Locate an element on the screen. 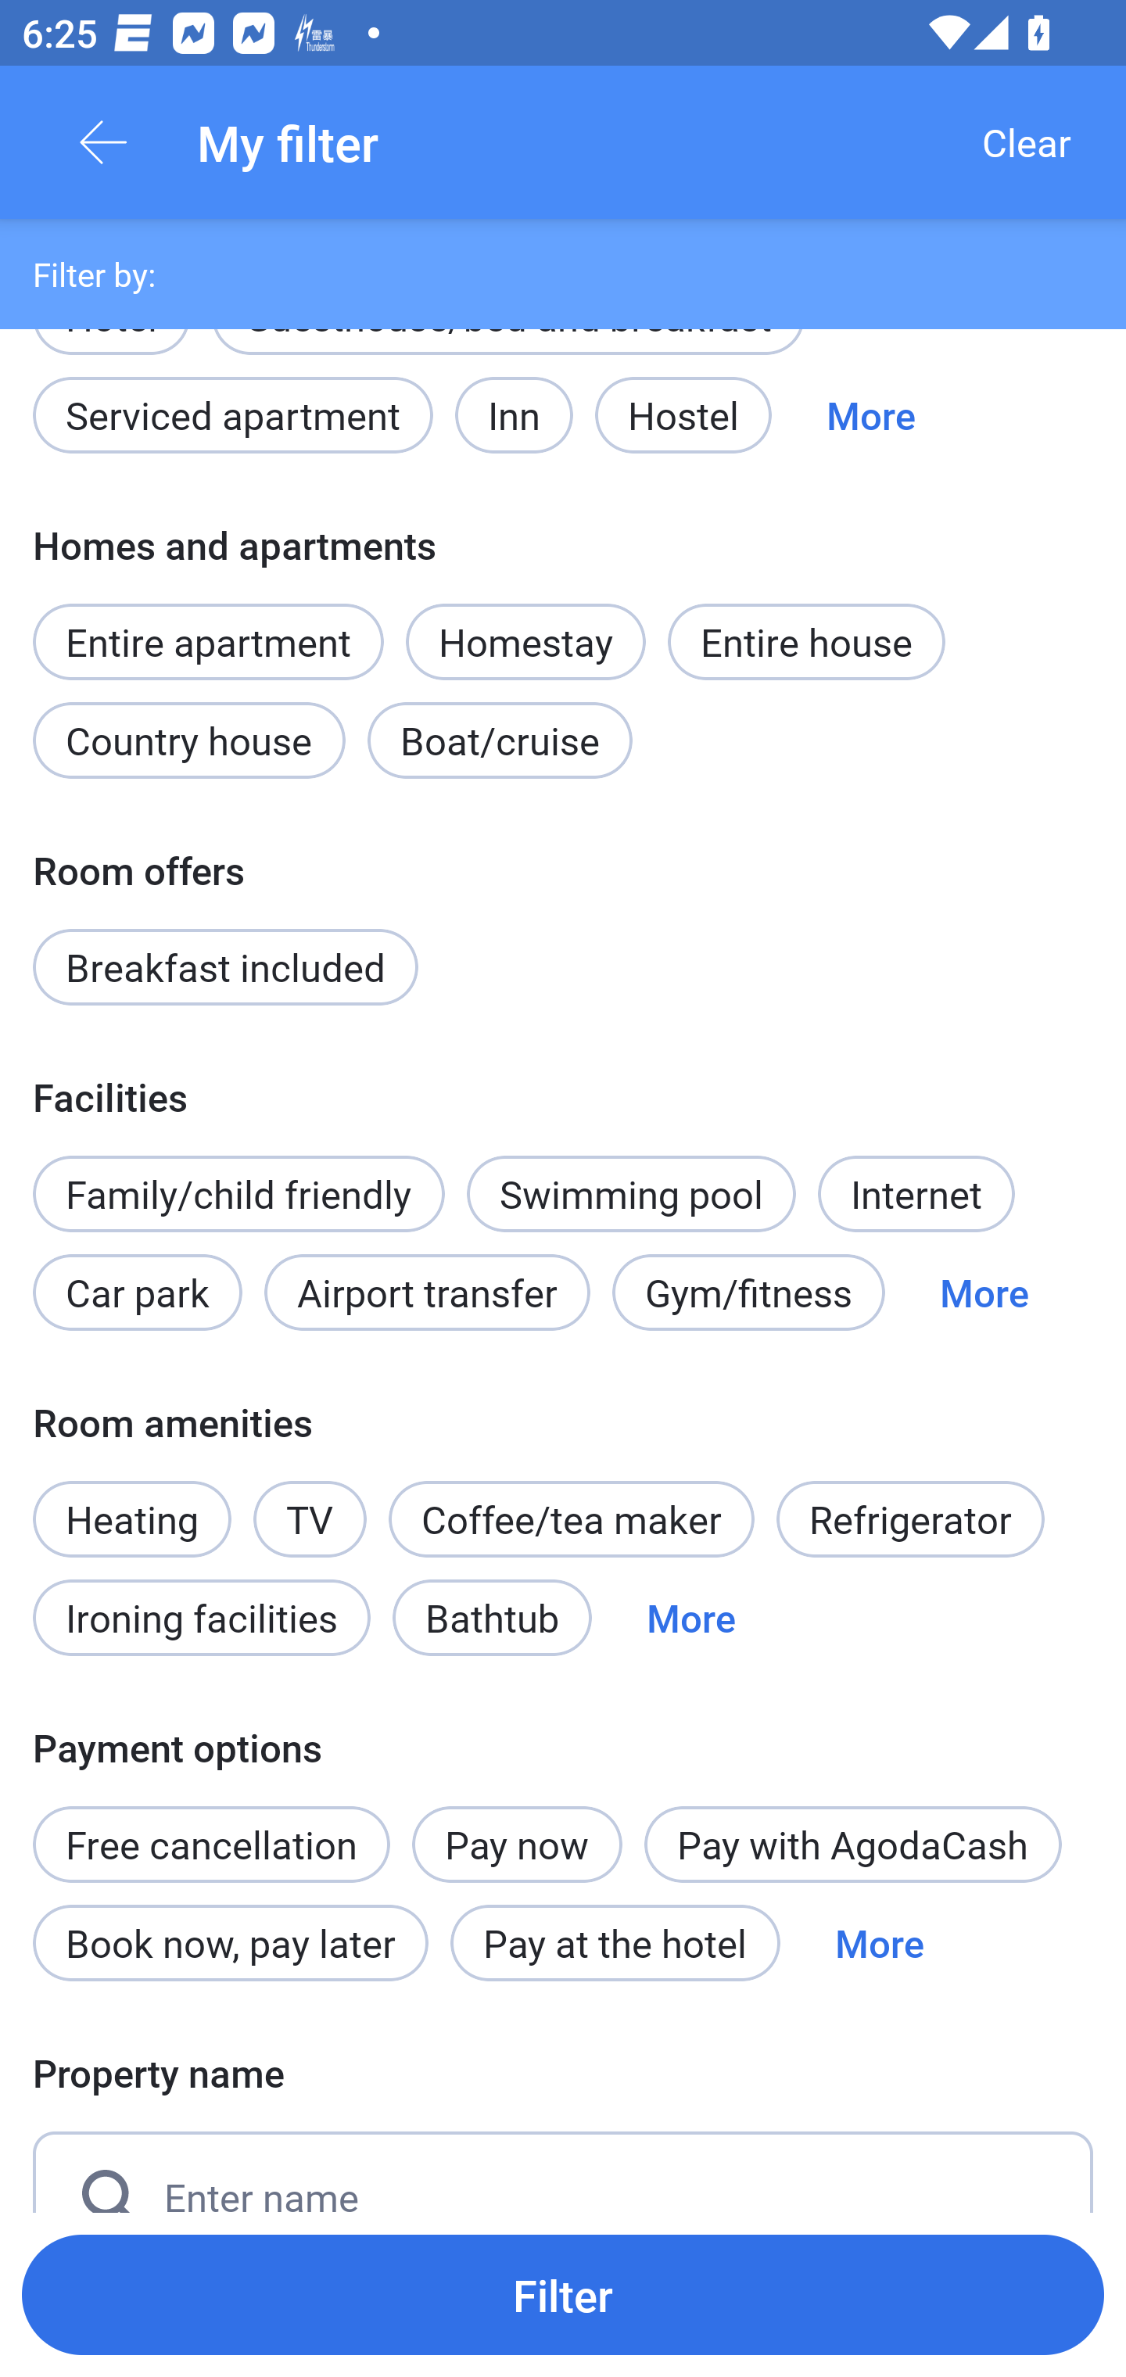 This screenshot has width=1126, height=2377. Airport transfer is located at coordinates (427, 1292).